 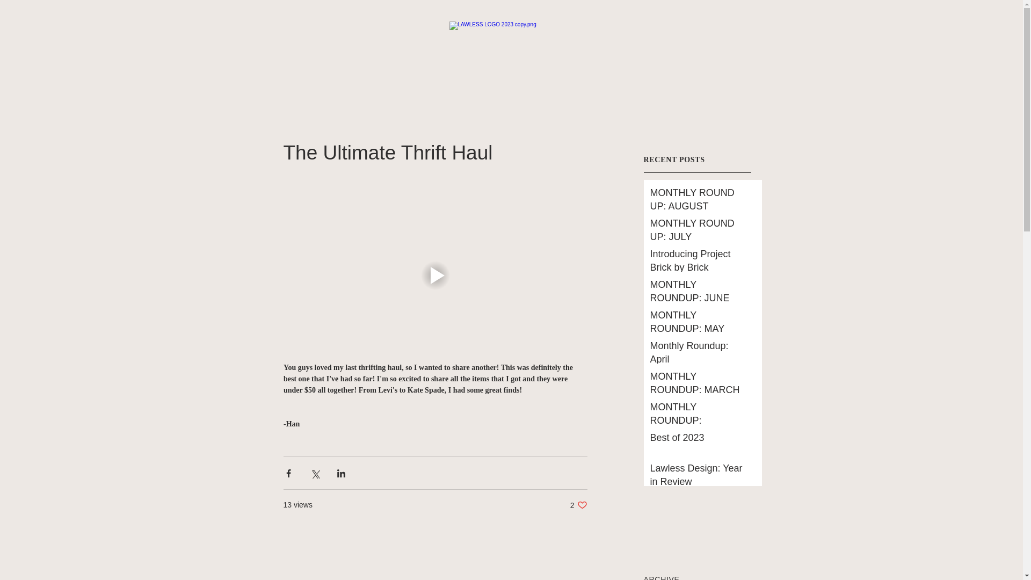 What do you see at coordinates (698, 324) in the screenshot?
I see `MONTHLY ROUNDUP: FEBRUARY` at bounding box center [698, 324].